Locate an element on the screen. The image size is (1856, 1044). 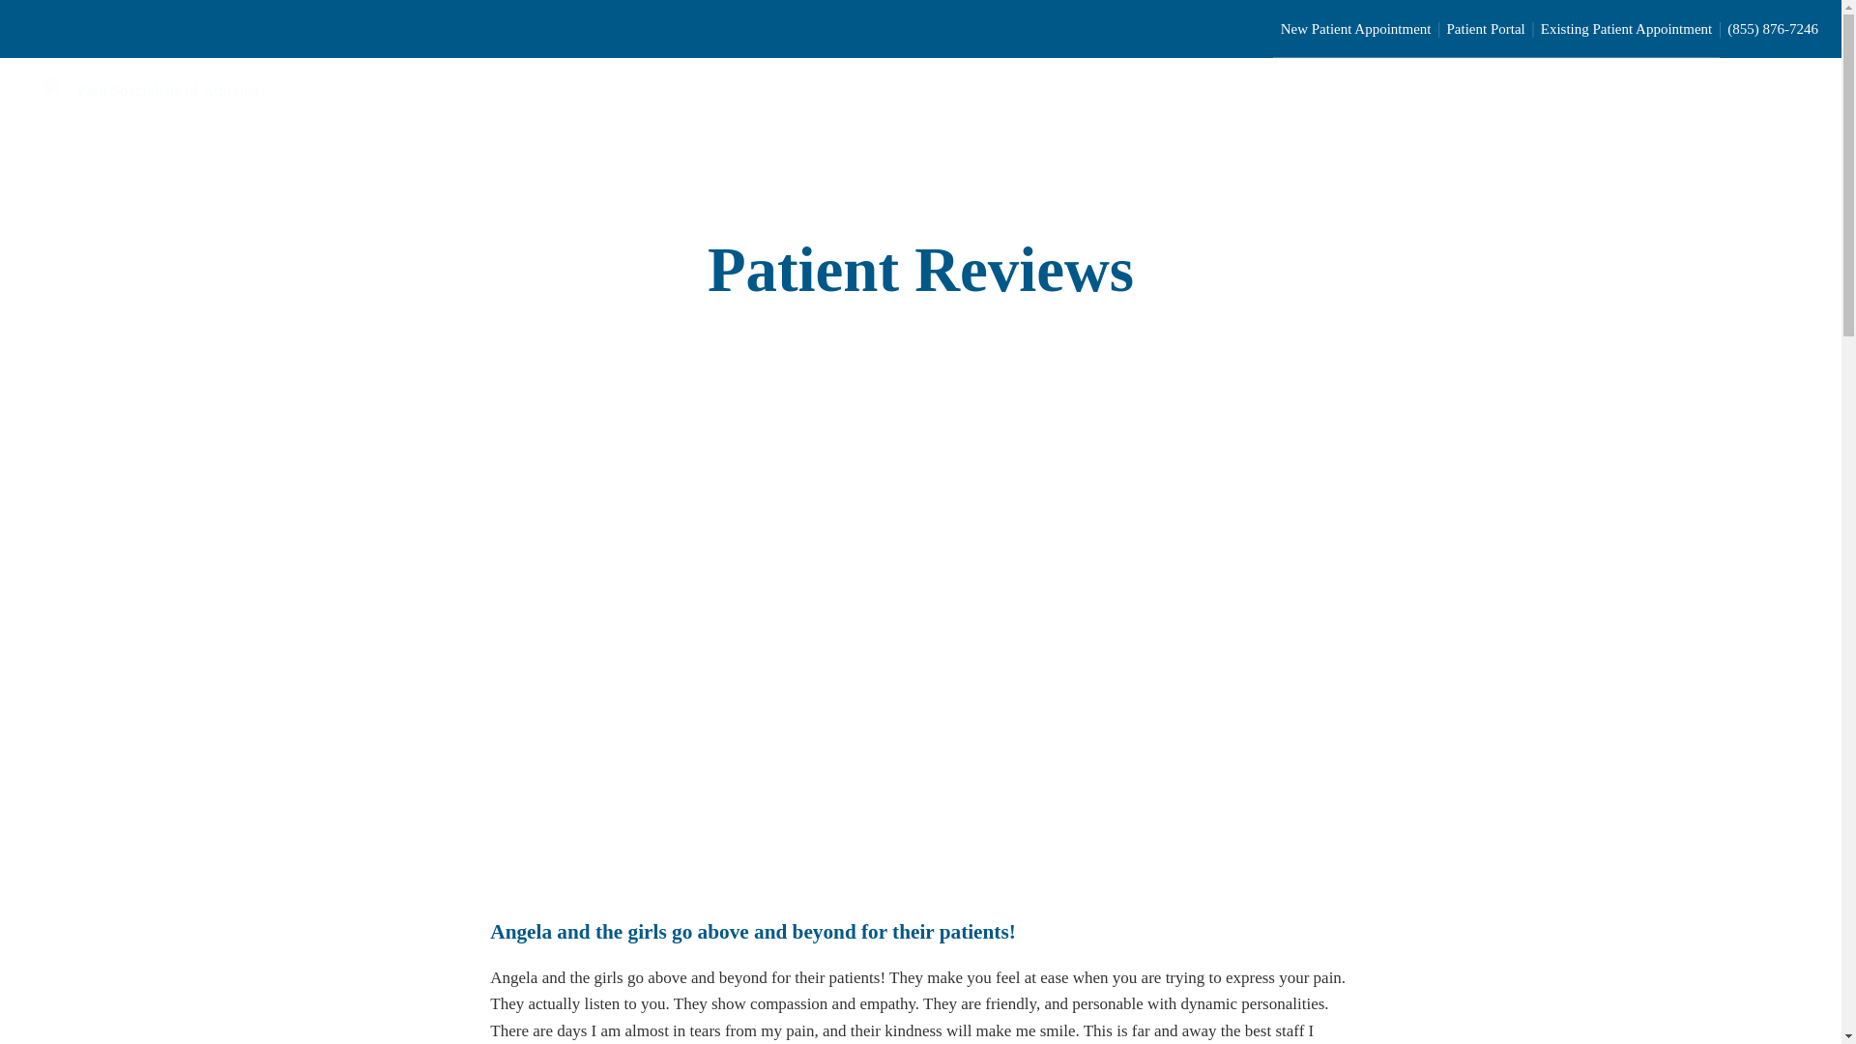
Patient Portal is located at coordinates (1485, 28).